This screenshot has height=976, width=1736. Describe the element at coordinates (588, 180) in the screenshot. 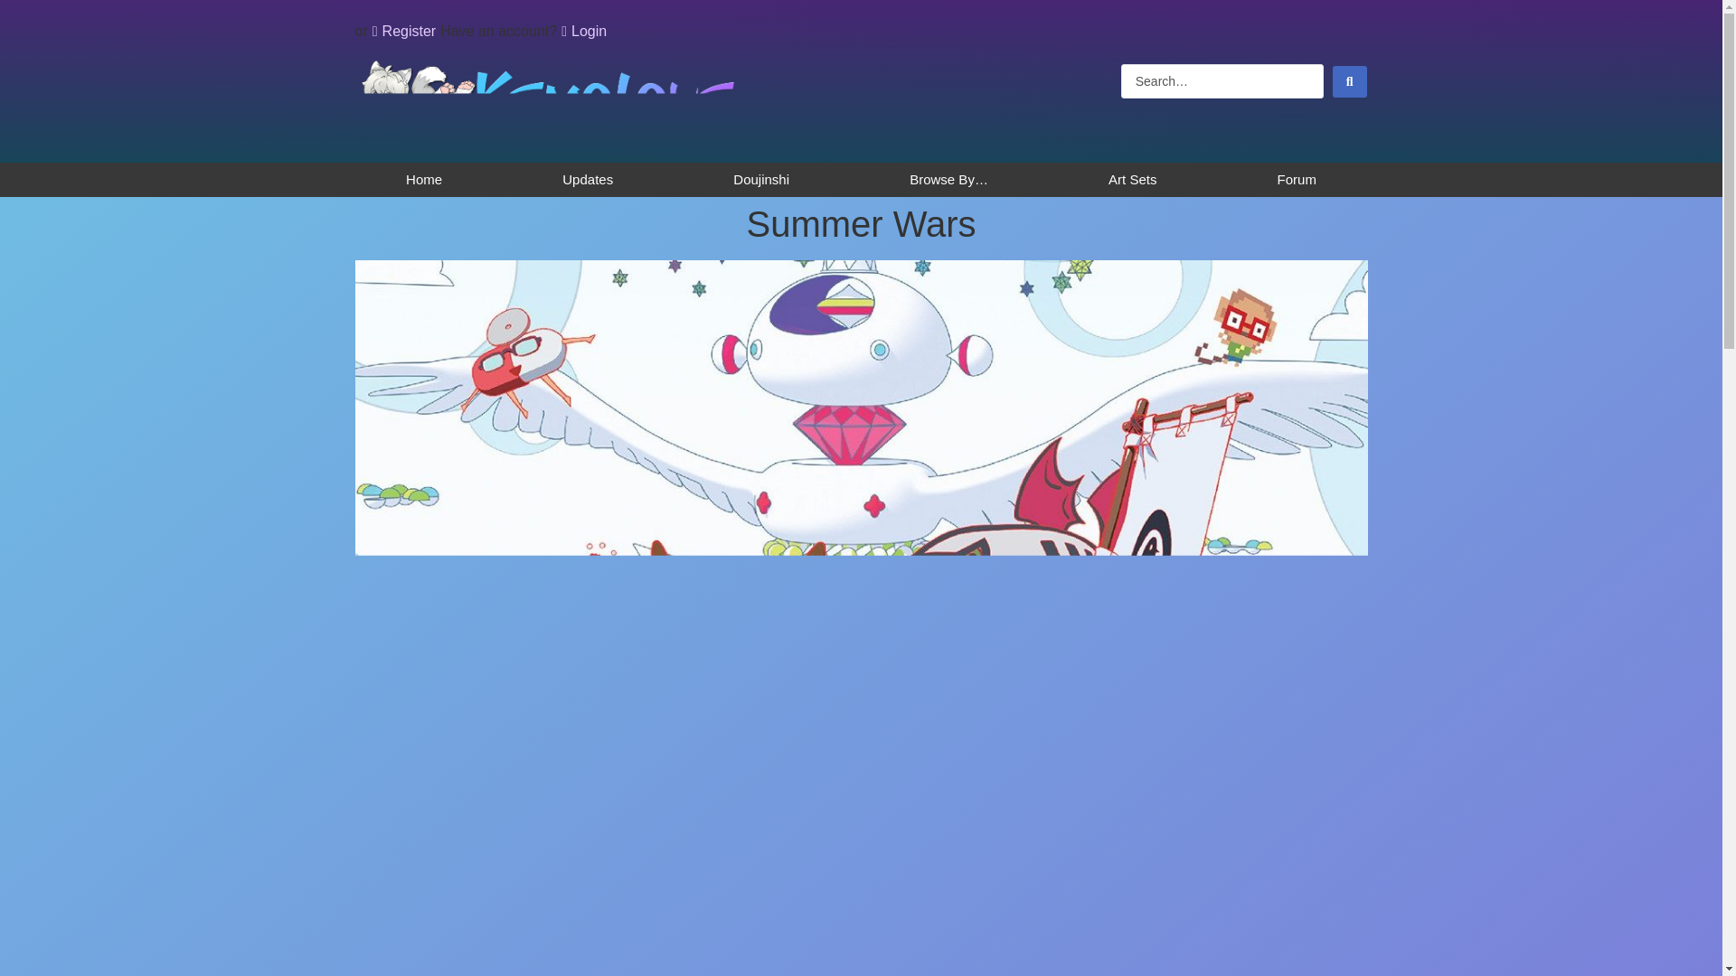

I see `Updates` at that location.